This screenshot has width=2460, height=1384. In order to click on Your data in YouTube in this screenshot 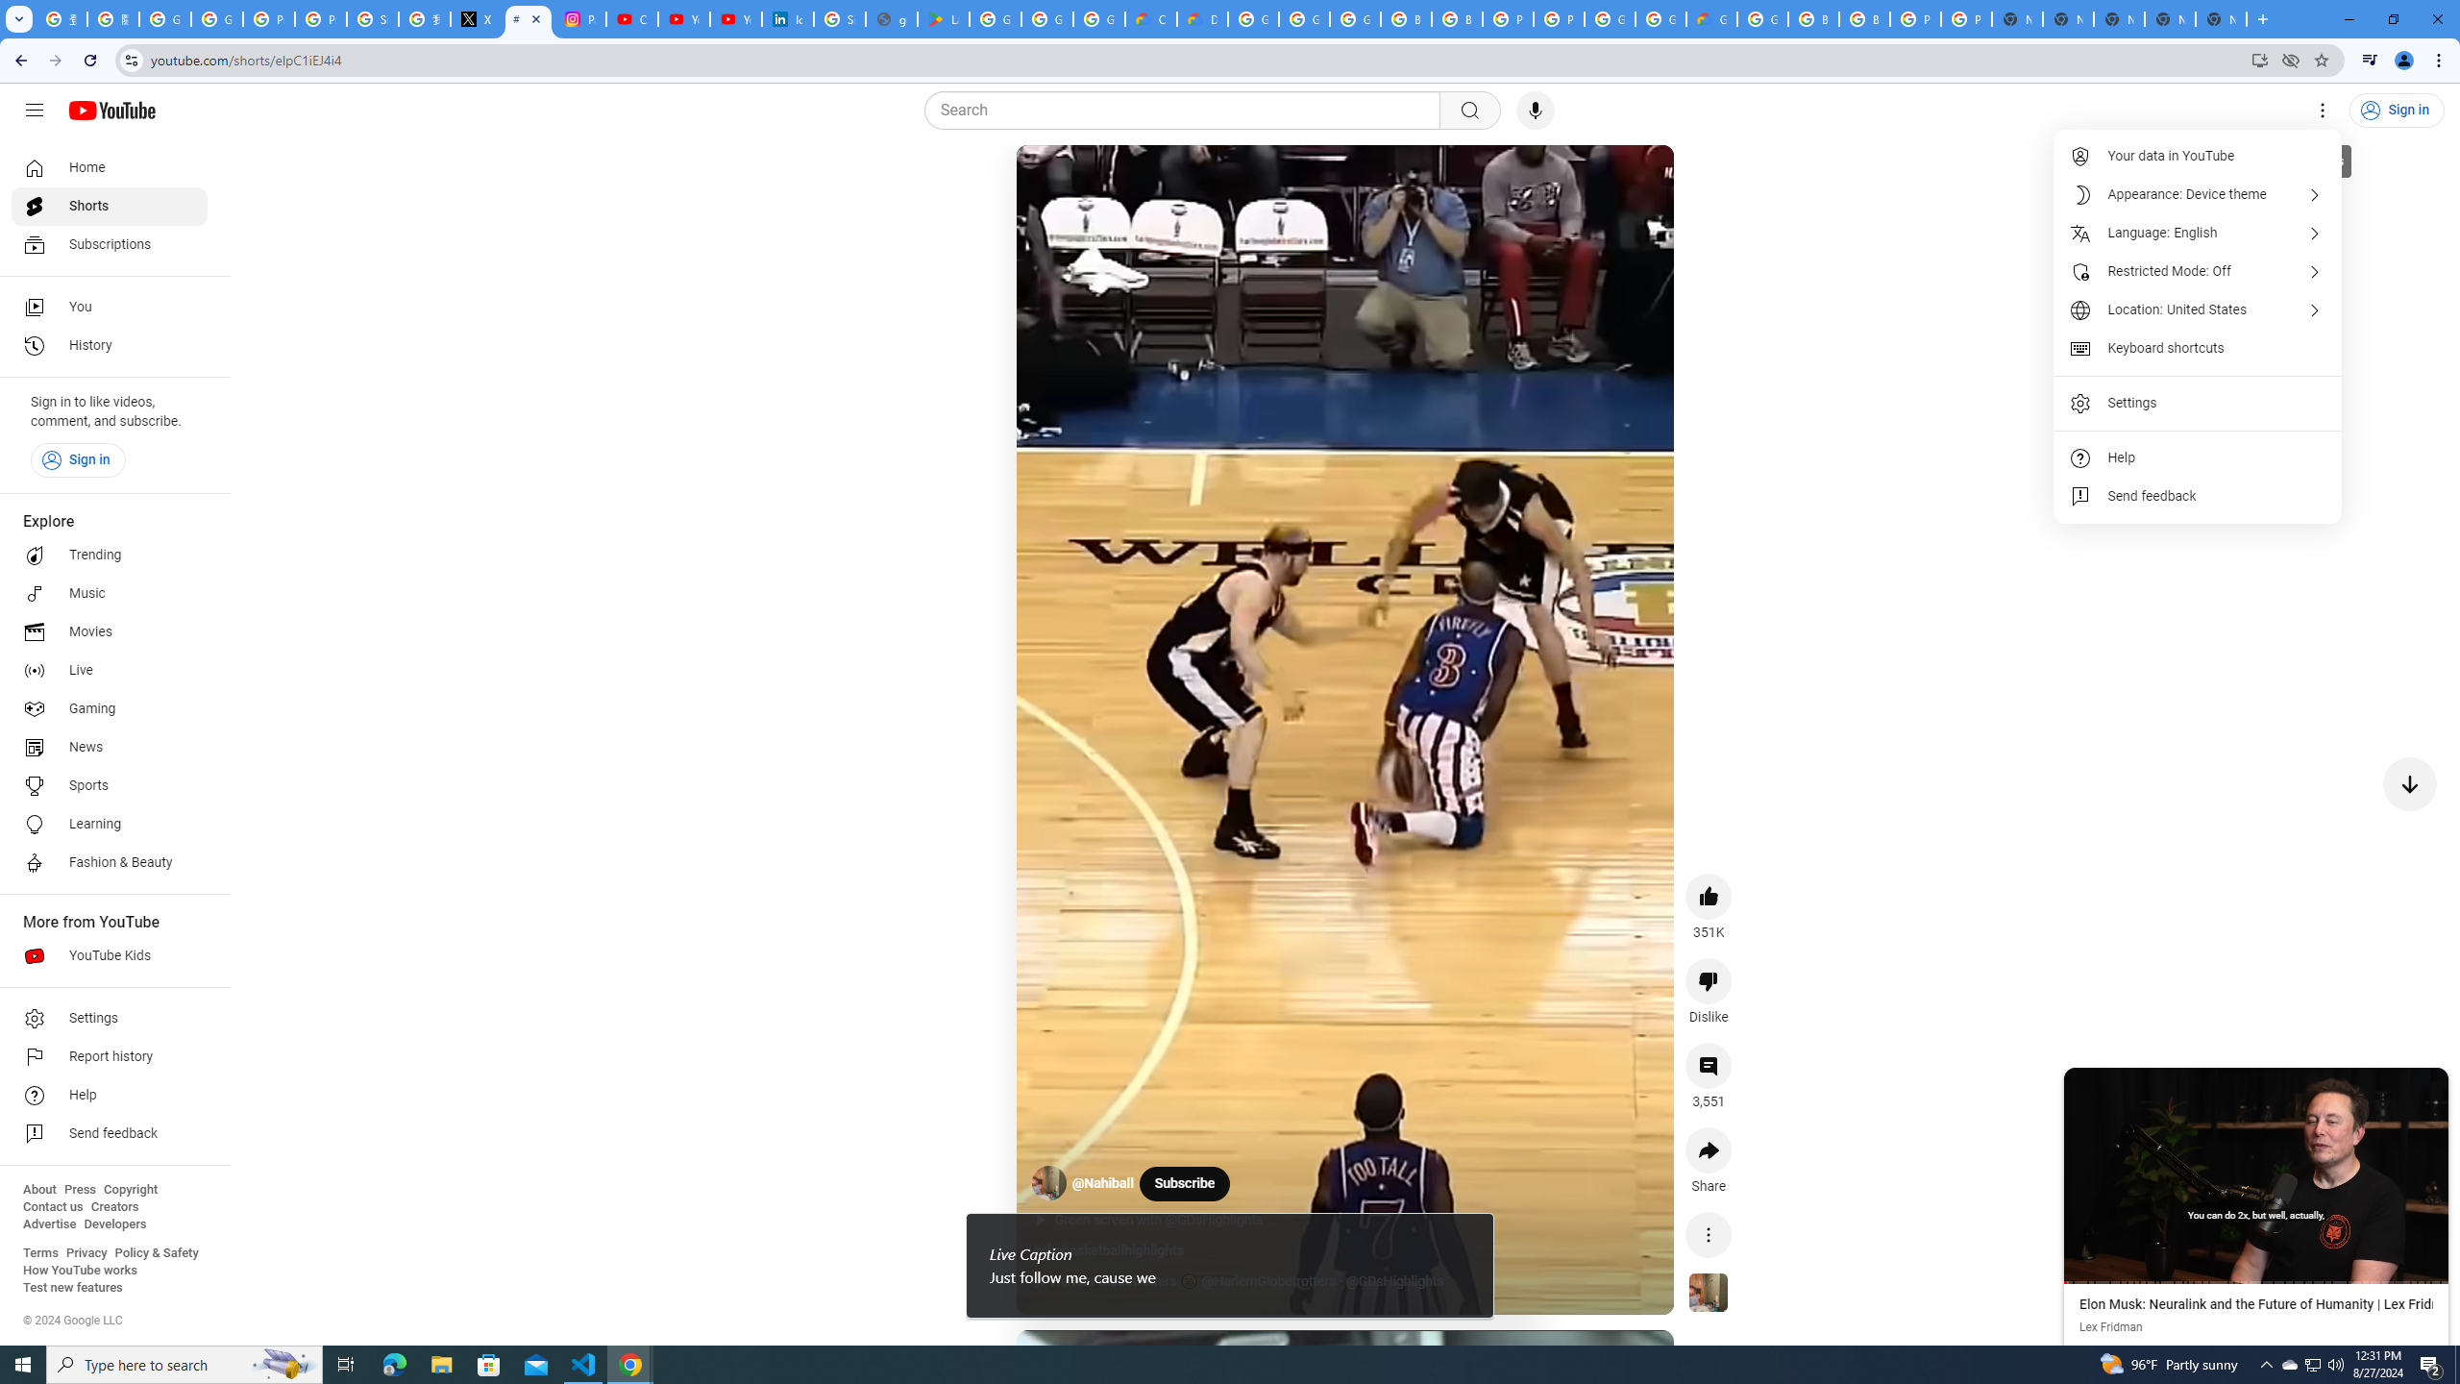, I will do `click(2198, 156)`.